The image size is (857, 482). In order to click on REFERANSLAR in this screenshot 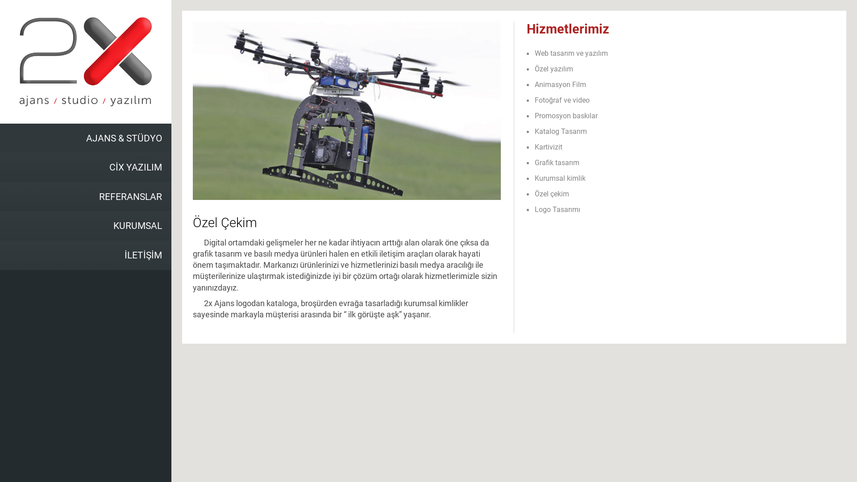, I will do `click(86, 197)`.